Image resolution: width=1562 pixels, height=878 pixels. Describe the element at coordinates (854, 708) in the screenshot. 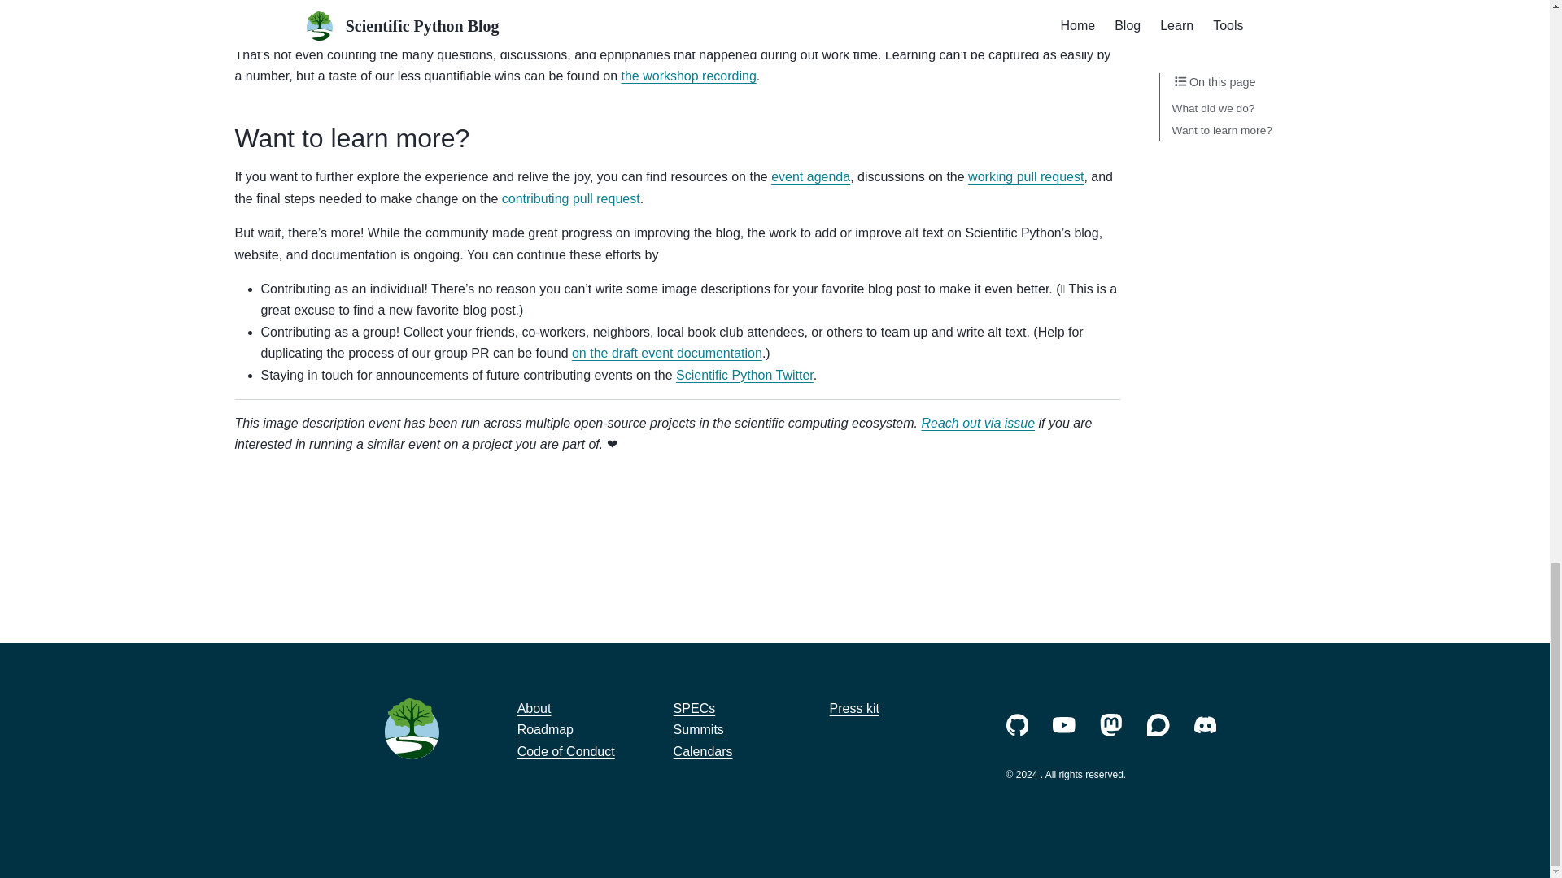

I see `Press kit` at that location.